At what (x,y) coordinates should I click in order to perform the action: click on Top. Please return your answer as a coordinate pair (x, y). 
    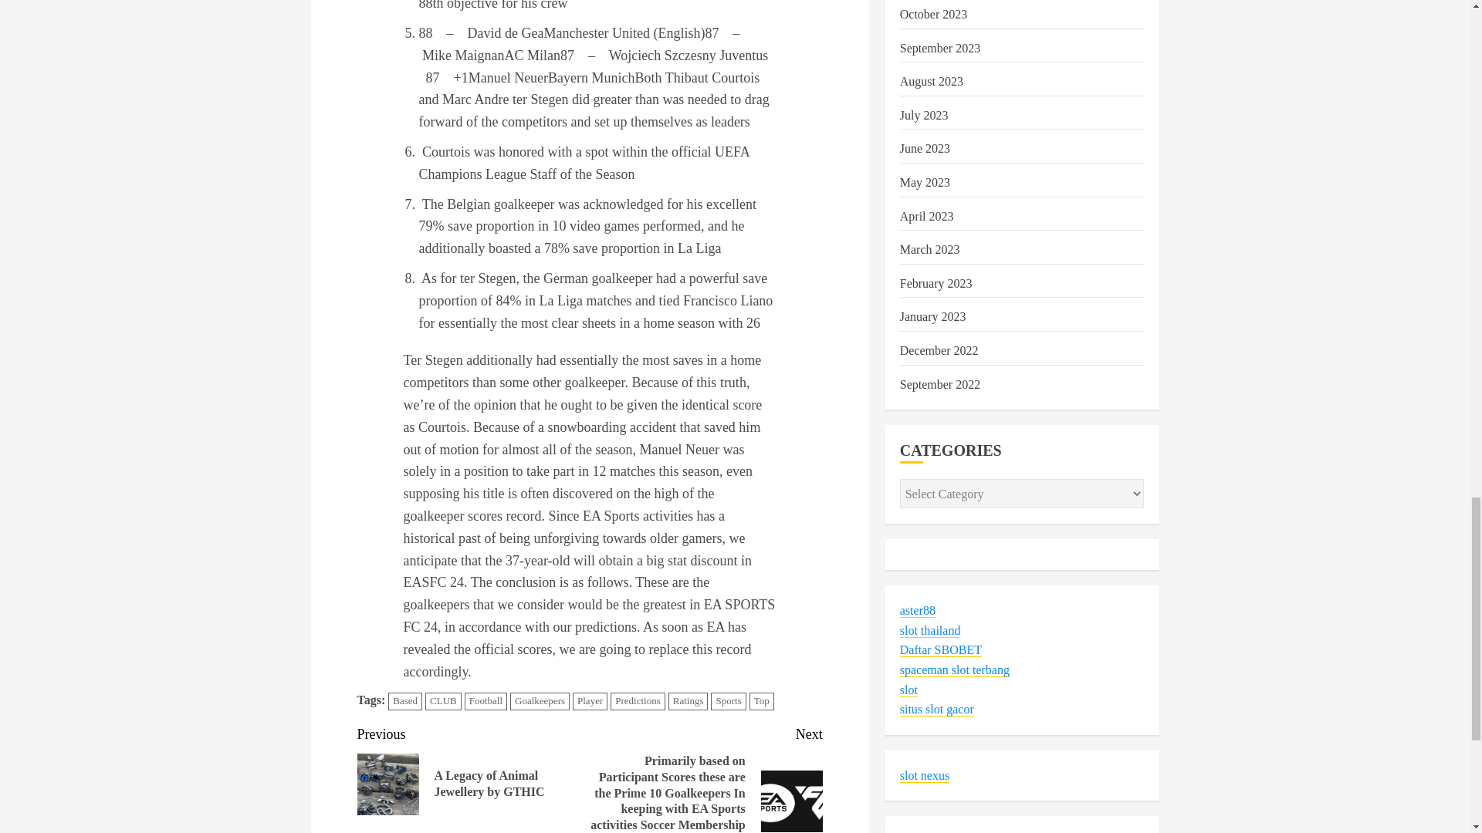
    Looking at the image, I should click on (761, 701).